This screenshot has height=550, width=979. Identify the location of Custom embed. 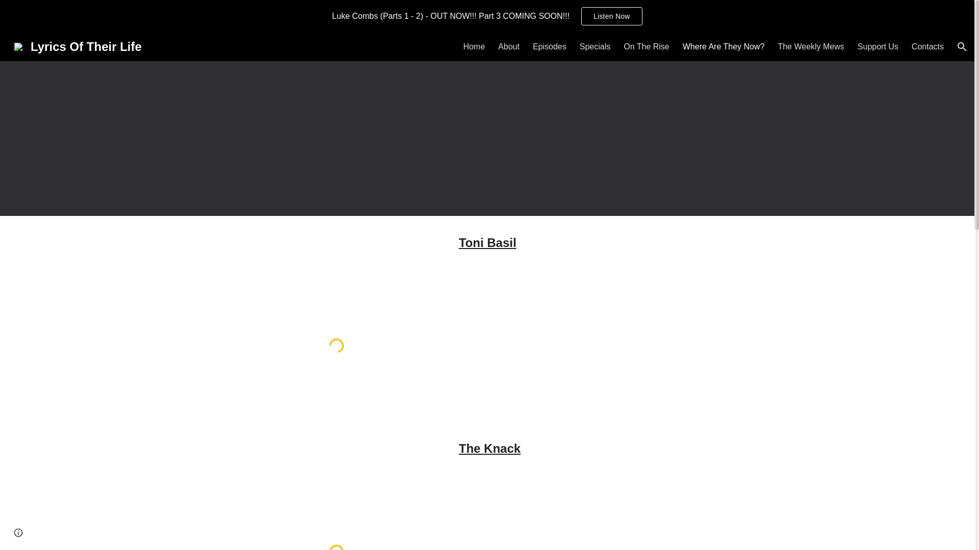
(336, 345).